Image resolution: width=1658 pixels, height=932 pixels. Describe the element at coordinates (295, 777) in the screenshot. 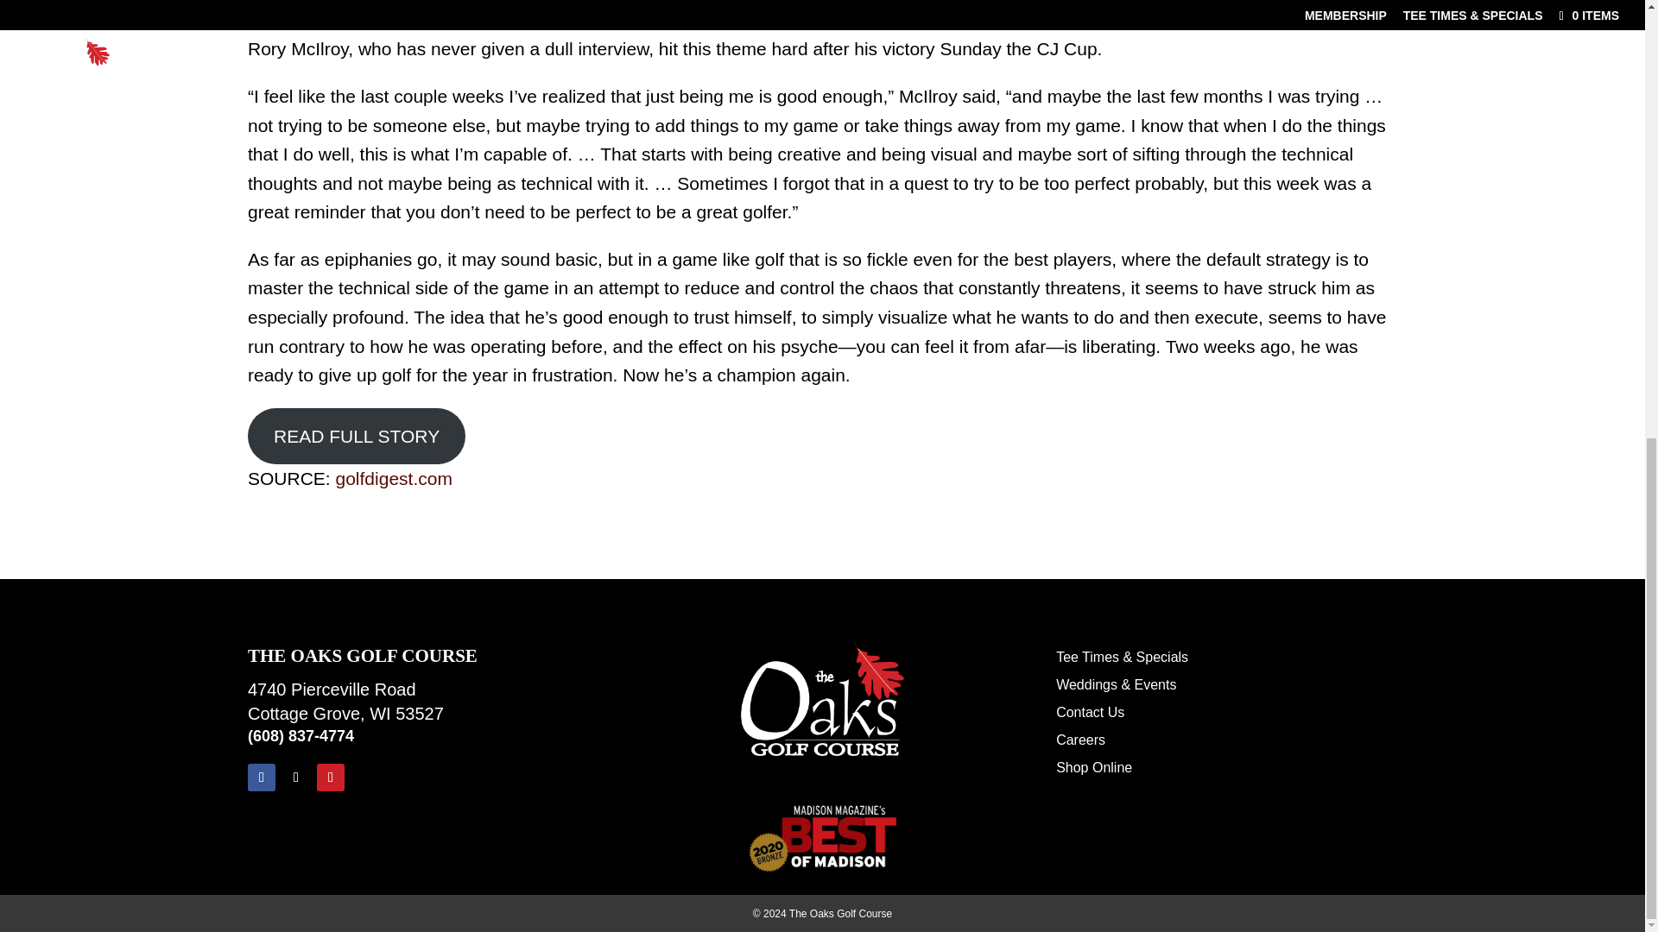

I see `Follow on X` at that location.